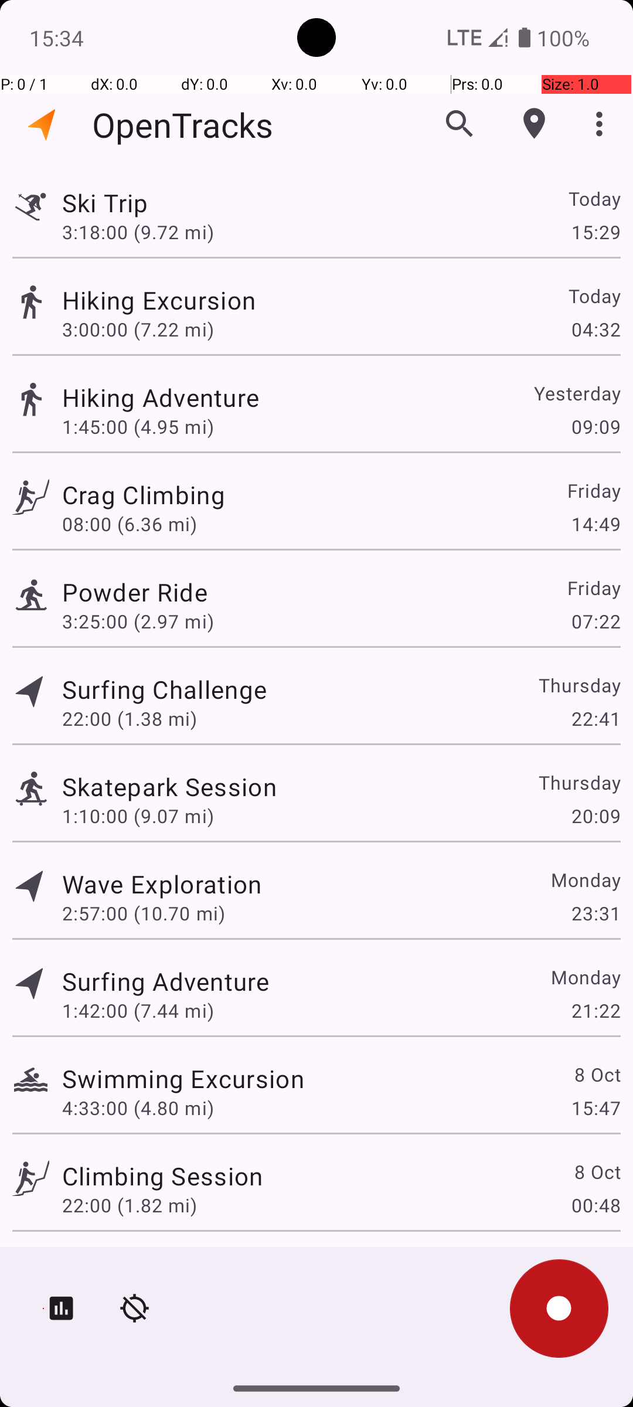 The height and width of the screenshot is (1407, 633). What do you see at coordinates (162, 1176) in the screenshot?
I see `Climbing Session` at bounding box center [162, 1176].